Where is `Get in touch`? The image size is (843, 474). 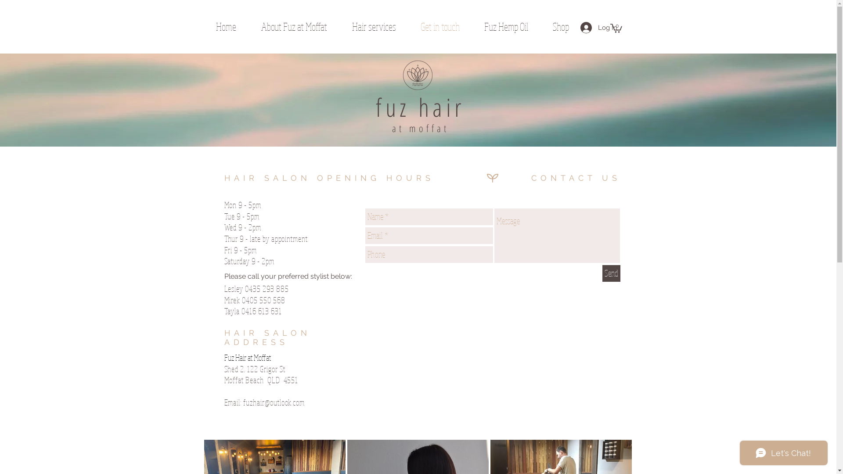
Get in touch is located at coordinates (448, 26).